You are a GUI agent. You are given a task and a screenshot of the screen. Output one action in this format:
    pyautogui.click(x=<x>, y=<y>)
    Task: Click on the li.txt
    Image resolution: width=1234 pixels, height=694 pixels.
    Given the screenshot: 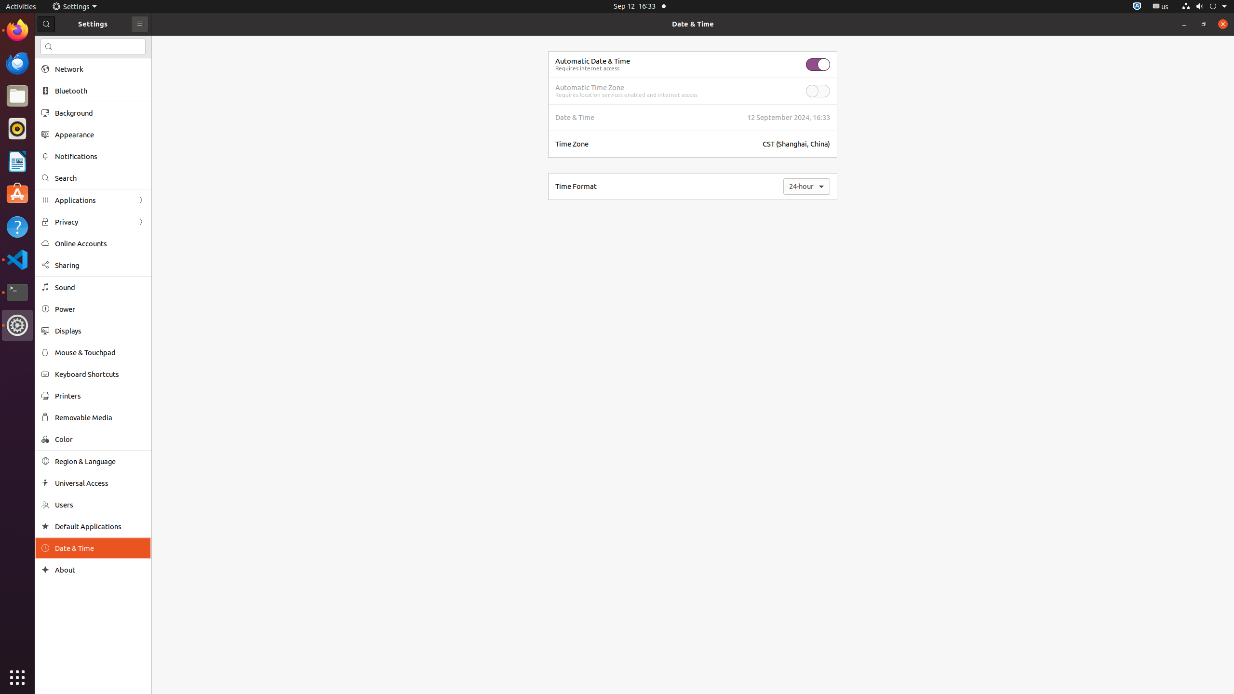 What is the action you would take?
    pyautogui.click(x=125, y=43)
    